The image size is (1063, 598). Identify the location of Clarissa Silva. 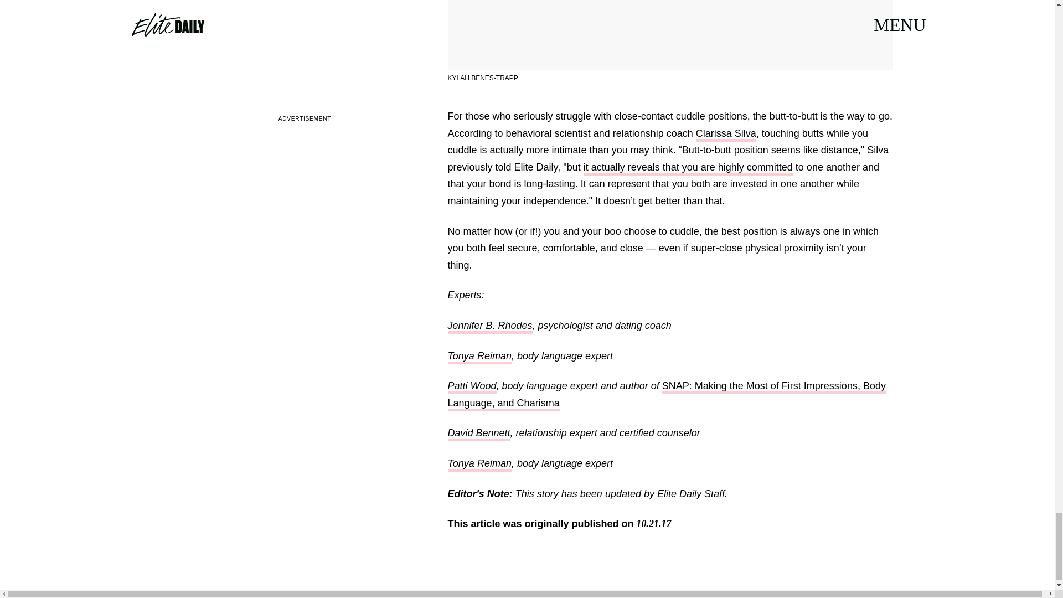
(726, 135).